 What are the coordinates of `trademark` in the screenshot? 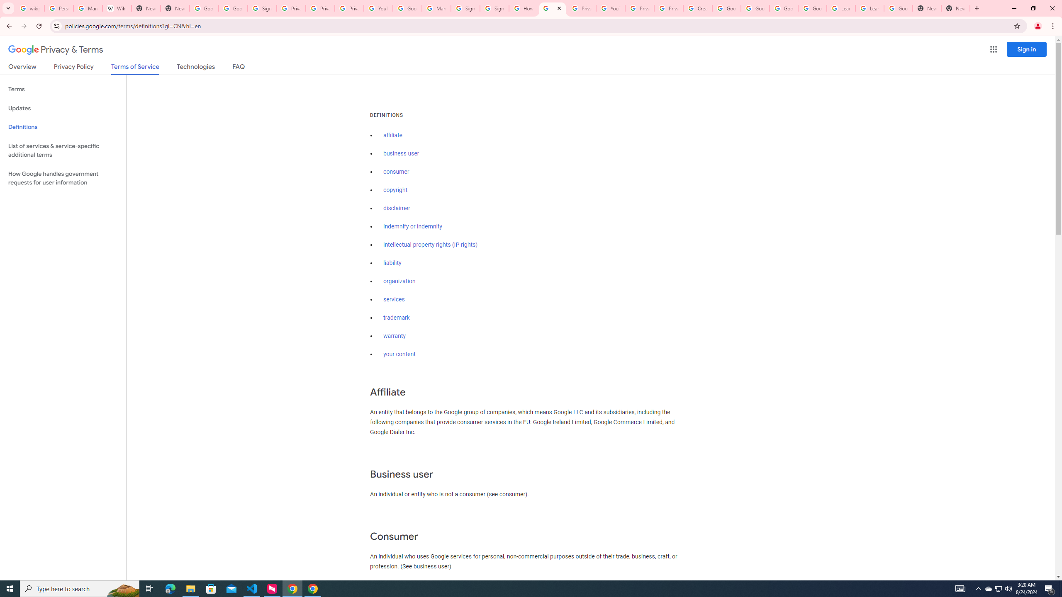 It's located at (397, 318).